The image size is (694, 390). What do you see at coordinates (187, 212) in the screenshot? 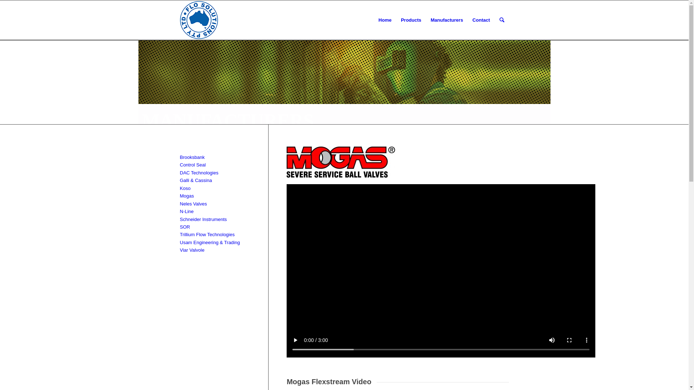
I see `N-Line` at bounding box center [187, 212].